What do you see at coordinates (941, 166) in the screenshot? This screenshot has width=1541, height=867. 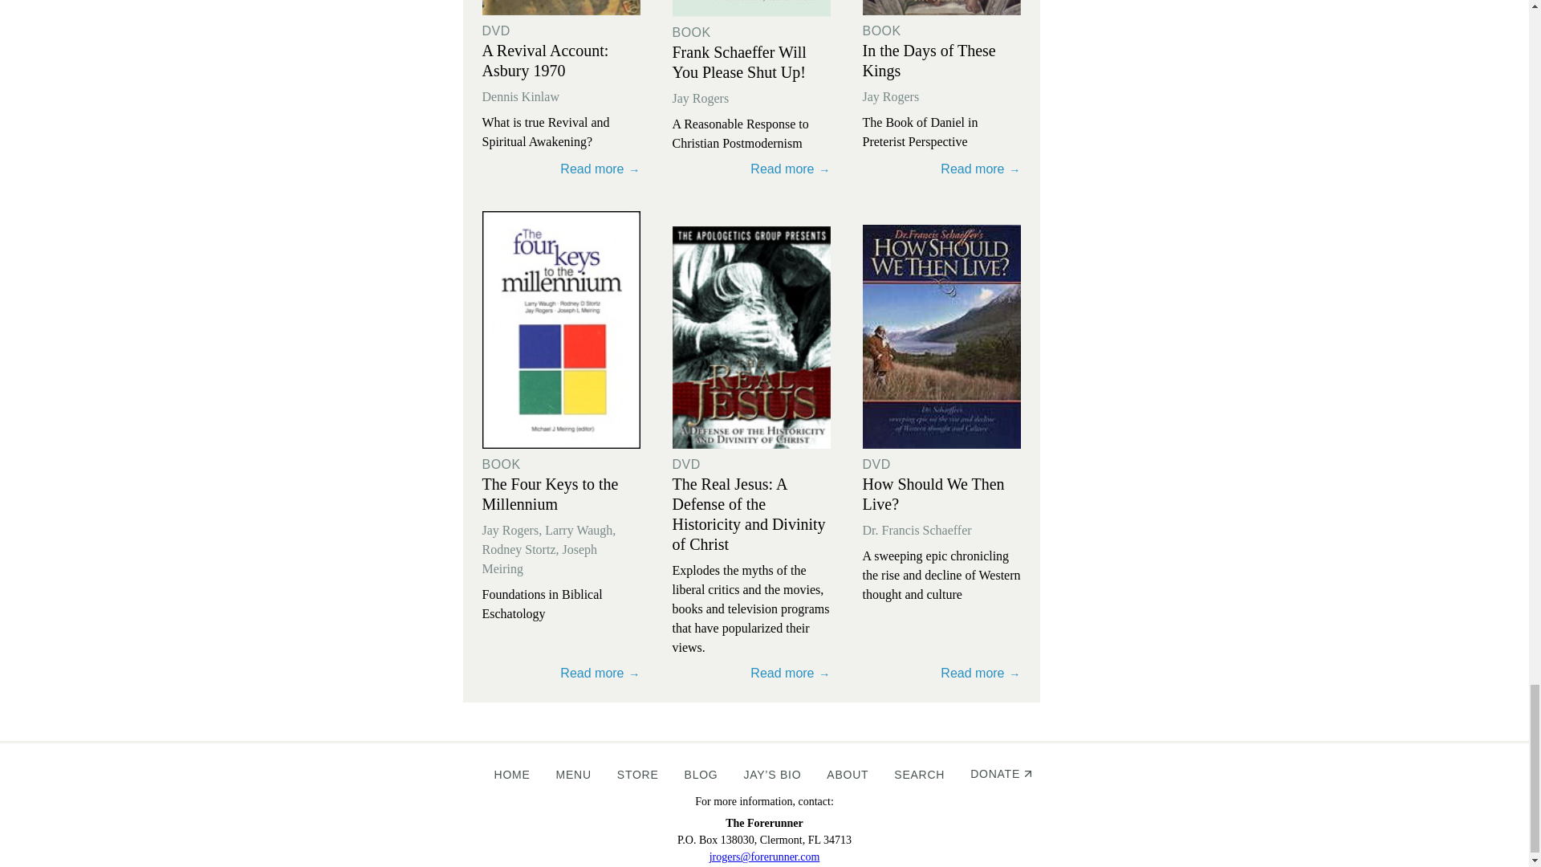 I see `Read more` at bounding box center [941, 166].